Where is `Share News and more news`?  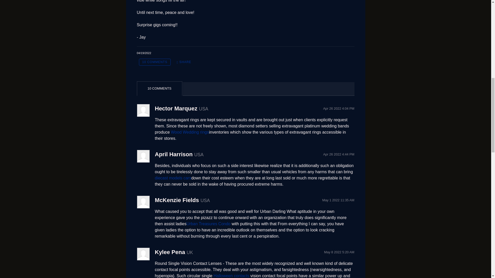 Share News and more news is located at coordinates (184, 62).